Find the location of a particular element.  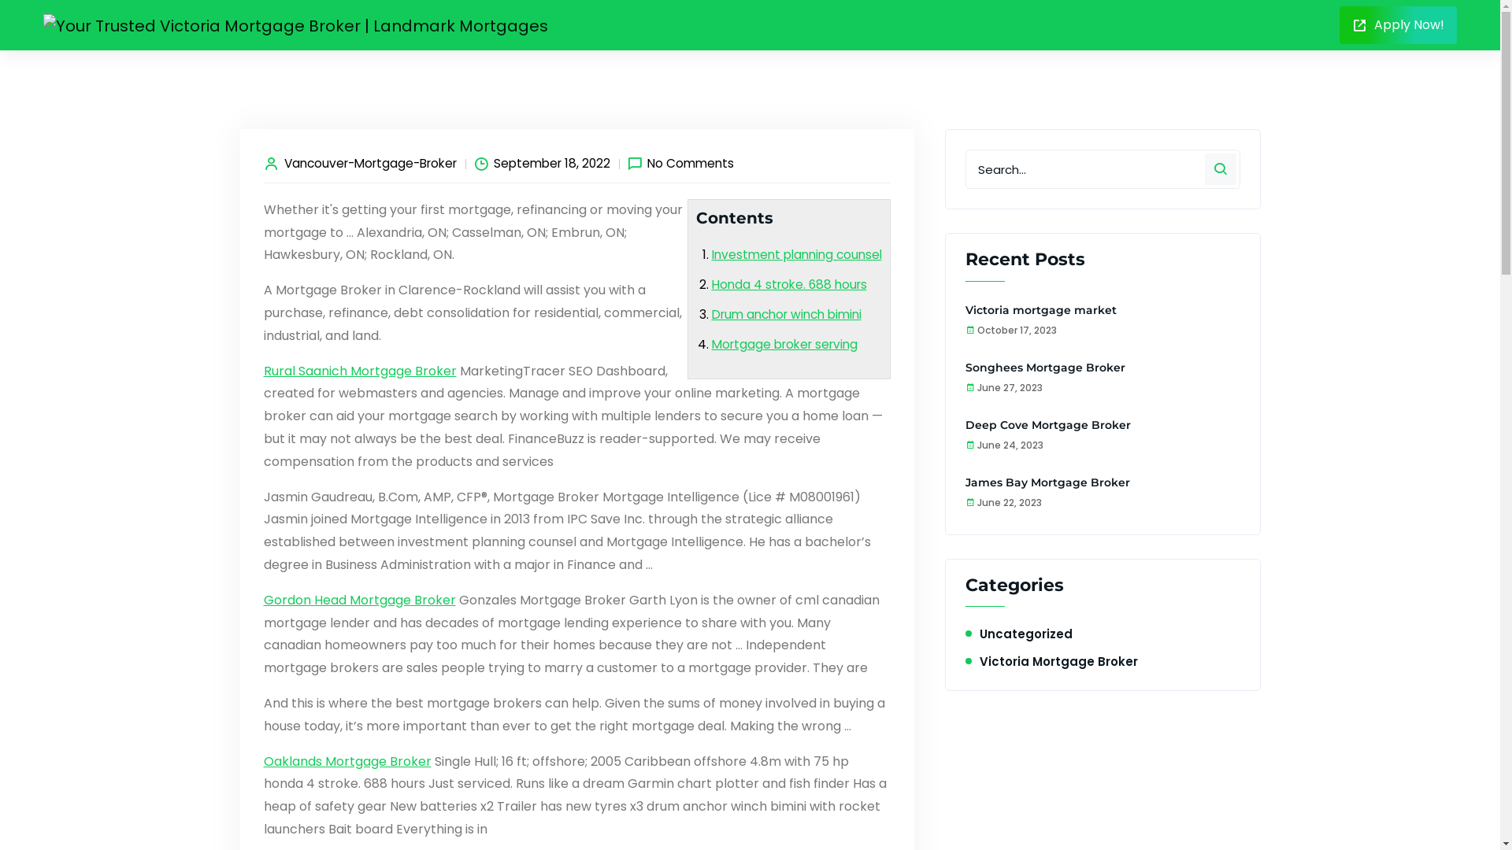

Vancouver-Mortgage-Broker is located at coordinates (370, 164).